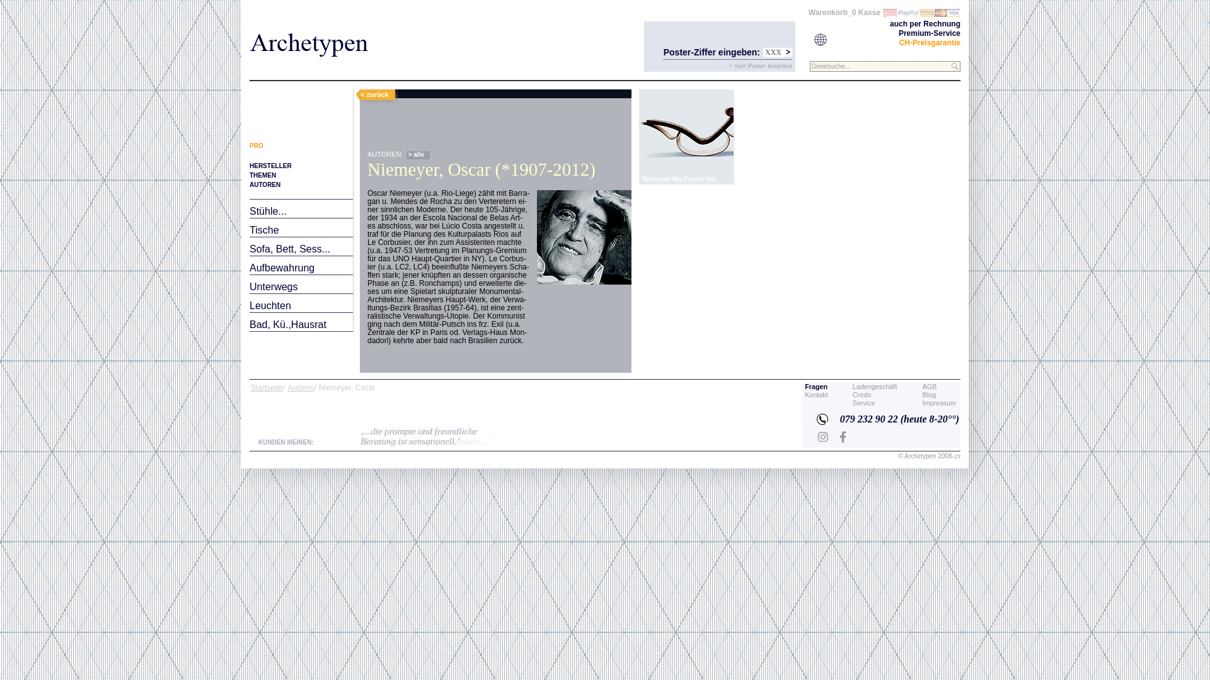 This screenshot has height=680, width=1210. What do you see at coordinates (290, 249) in the screenshot?
I see `Sofa, Bett, Sess...` at bounding box center [290, 249].